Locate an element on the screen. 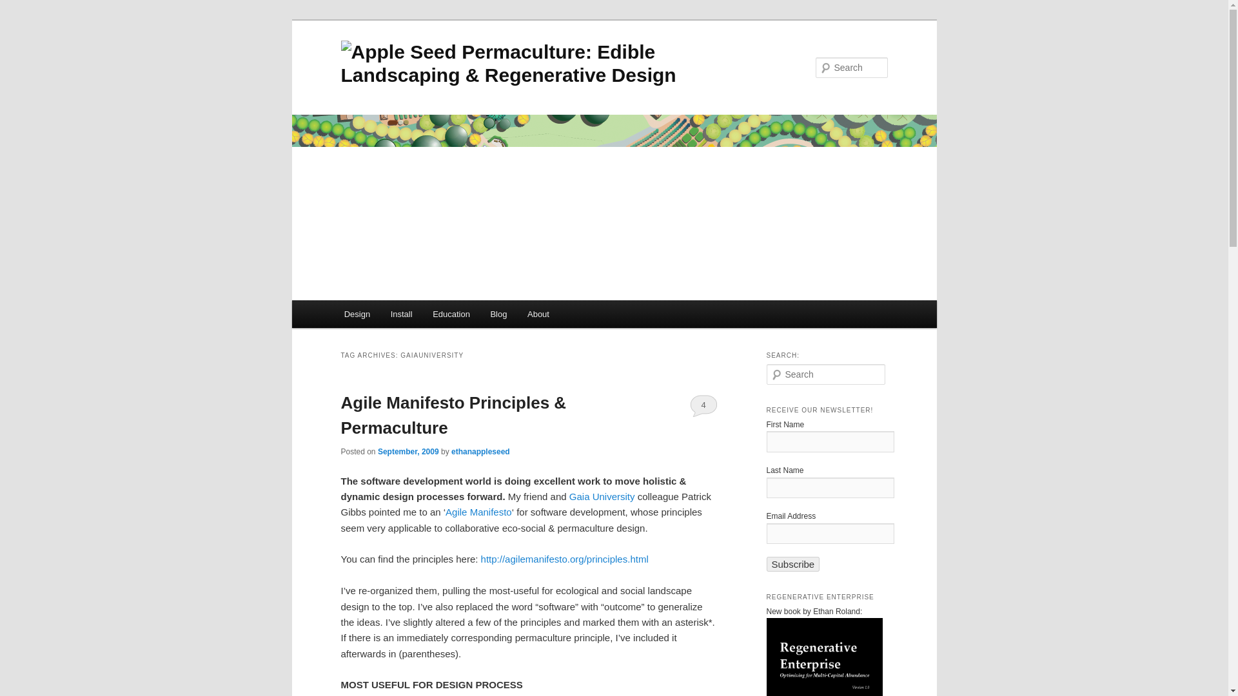  11:20 pm is located at coordinates (408, 452).